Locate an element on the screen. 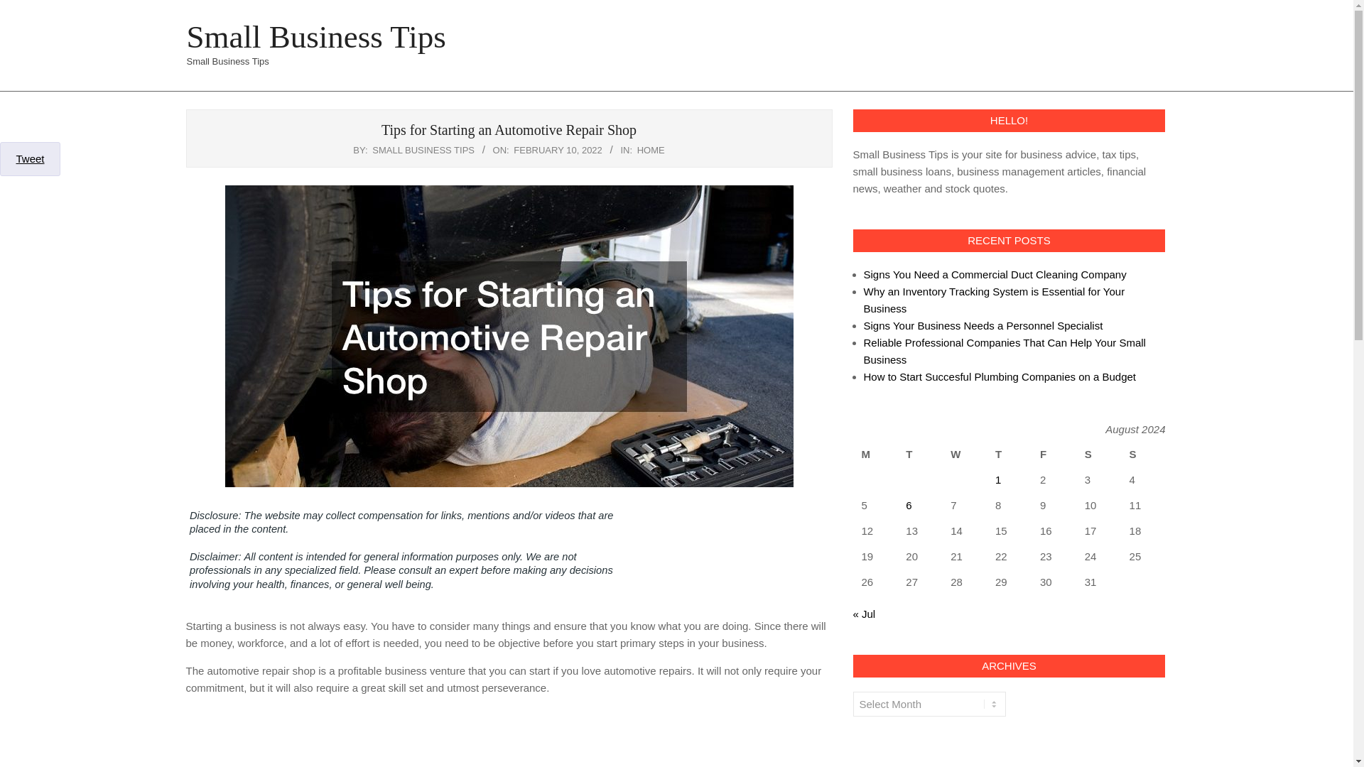 The width and height of the screenshot is (1364, 767). How to Start Succesful Plumbing Companies on a Budget is located at coordinates (1000, 376).